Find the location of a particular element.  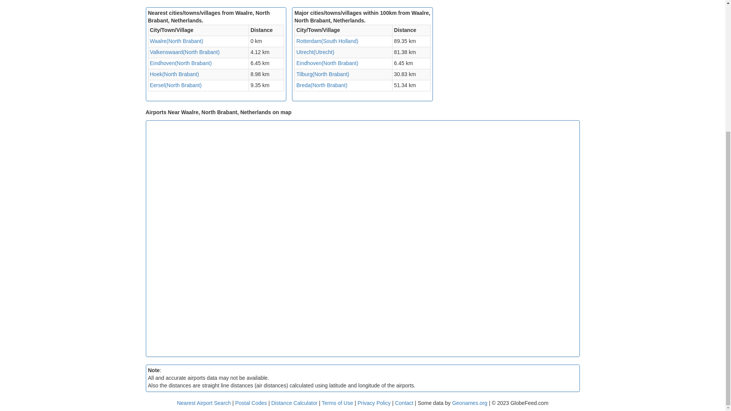

Postal Codes is located at coordinates (251, 403).